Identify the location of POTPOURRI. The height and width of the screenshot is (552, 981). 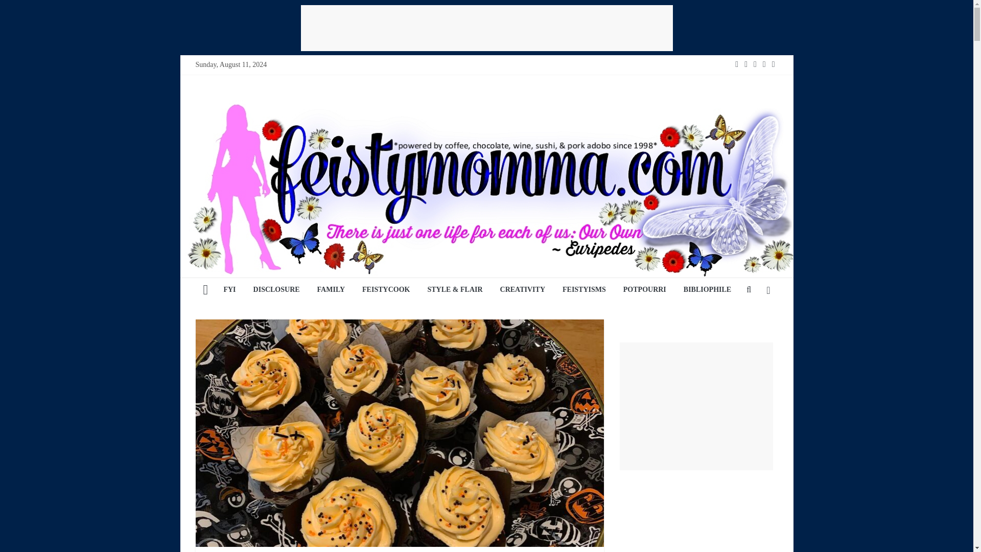
(645, 290).